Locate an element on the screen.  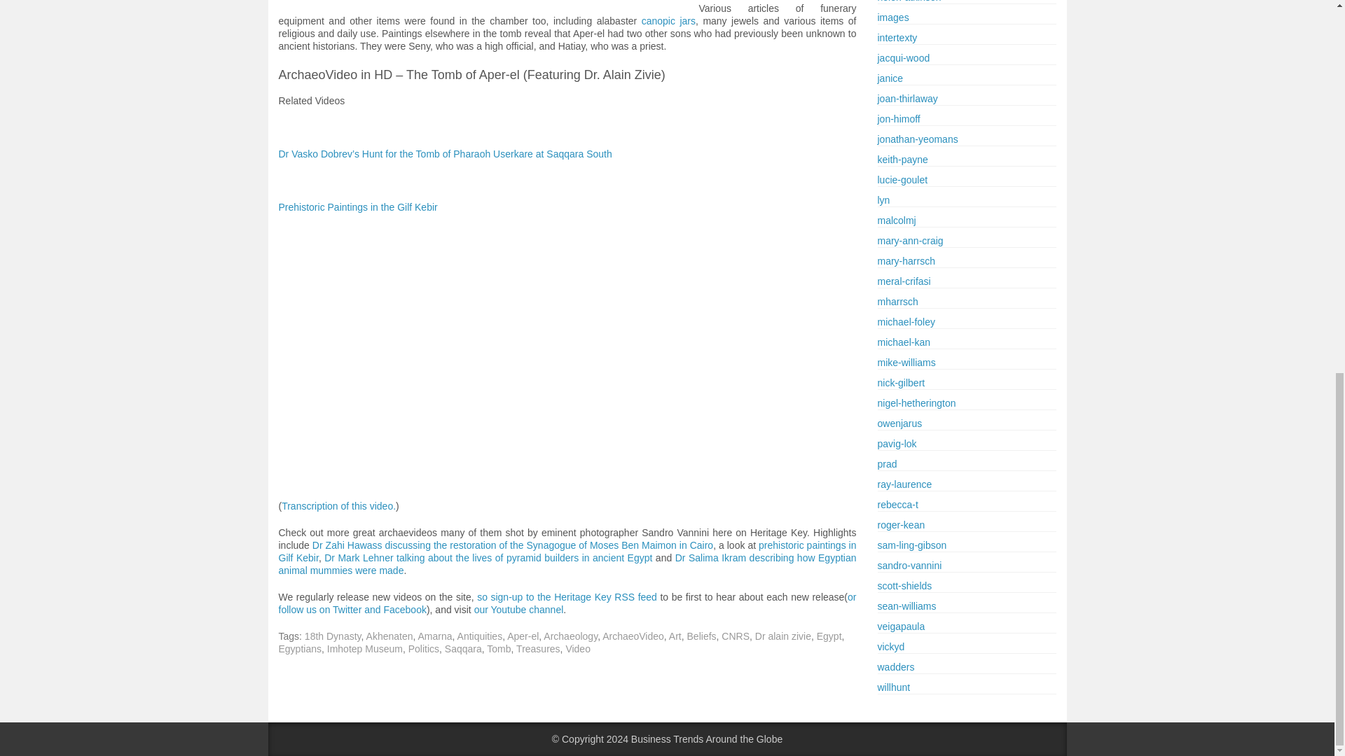
Aper-el is located at coordinates (523, 636).